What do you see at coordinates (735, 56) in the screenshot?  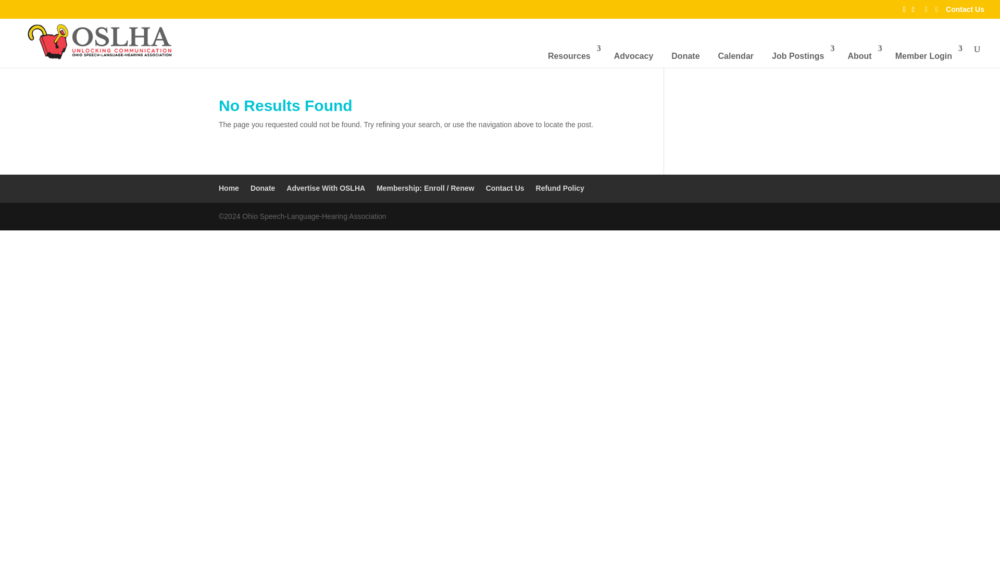 I see `Calendar` at bounding box center [735, 56].